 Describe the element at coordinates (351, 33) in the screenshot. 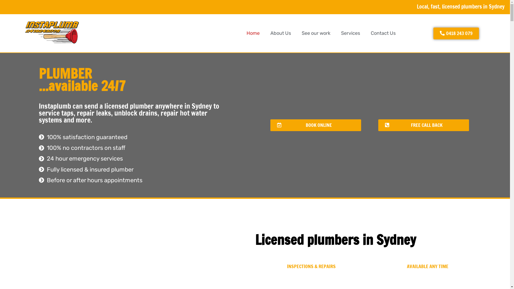

I see `Services` at that location.